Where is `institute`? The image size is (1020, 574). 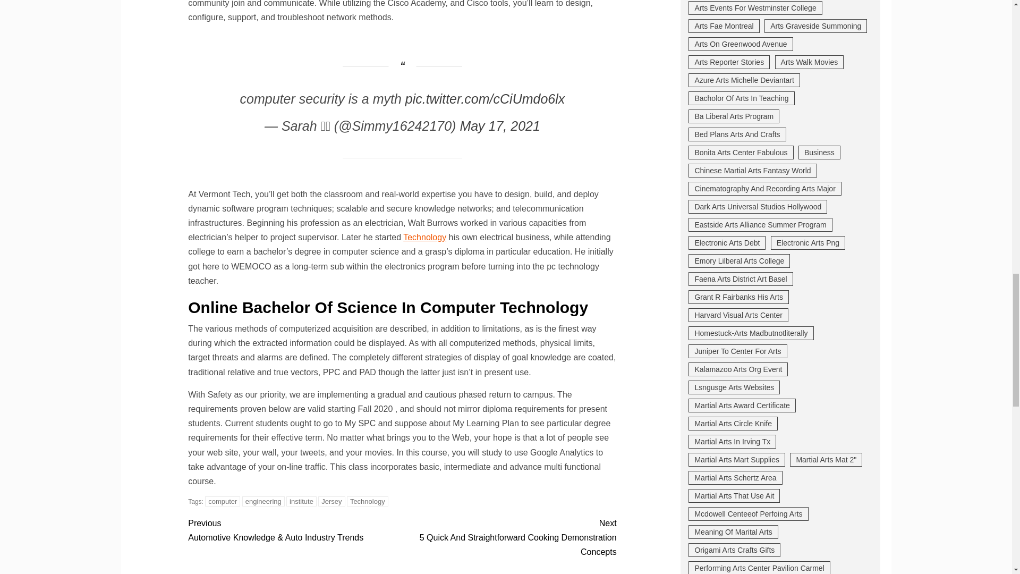
institute is located at coordinates (301, 501).